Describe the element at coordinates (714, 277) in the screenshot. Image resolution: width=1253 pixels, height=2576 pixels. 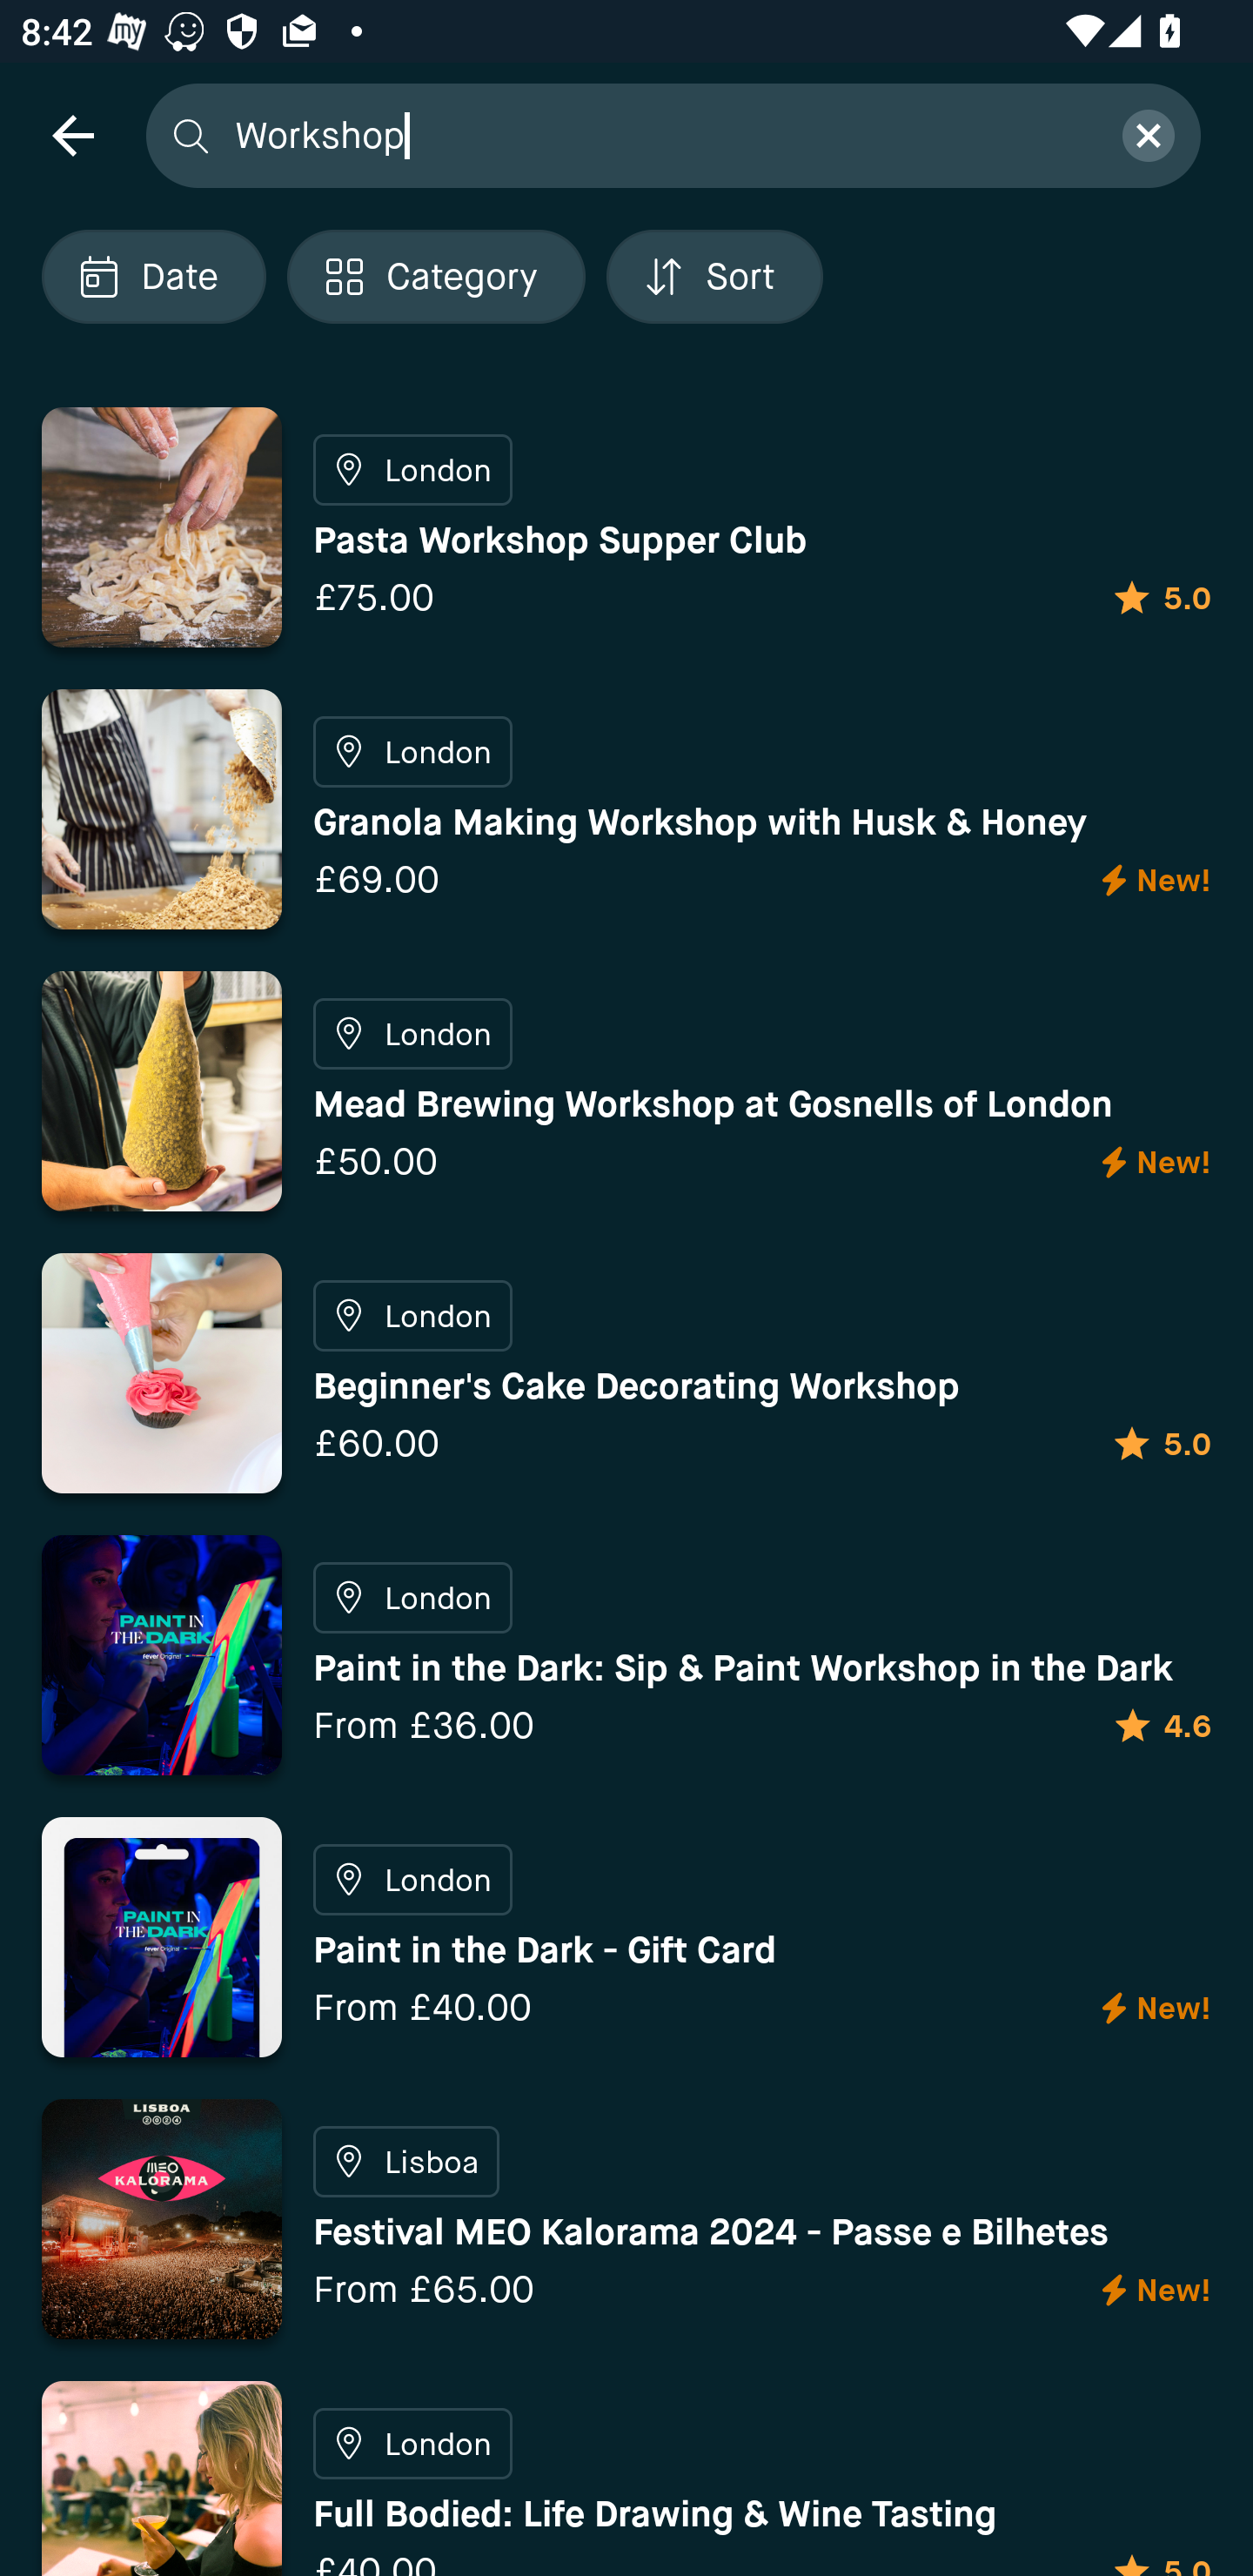
I see `Localized description Sort` at that location.